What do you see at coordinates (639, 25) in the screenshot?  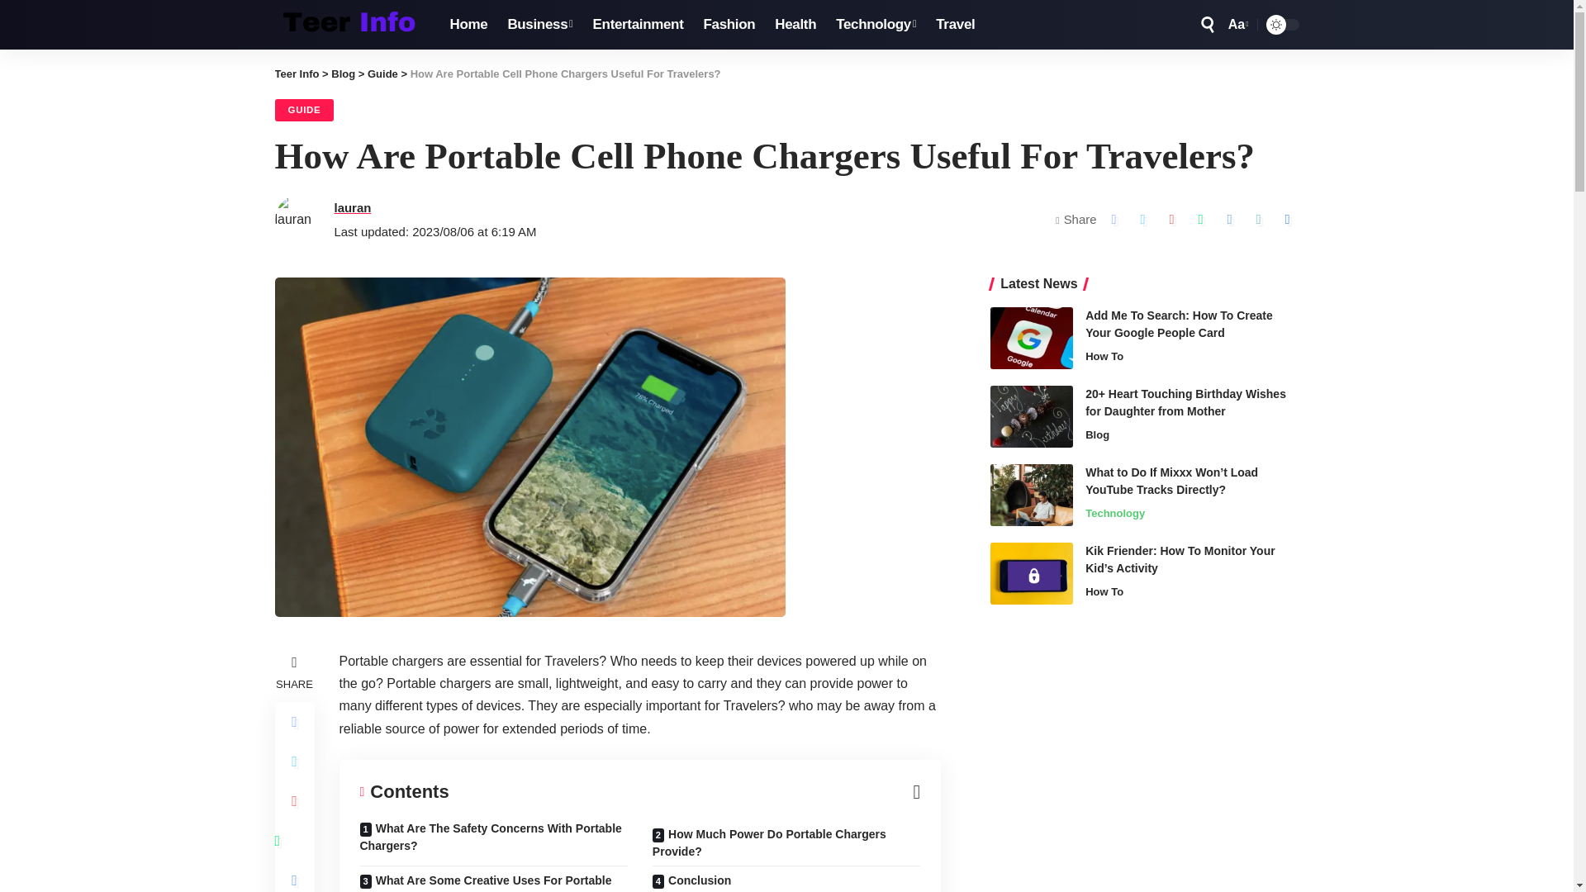 I see `Entertainment` at bounding box center [639, 25].